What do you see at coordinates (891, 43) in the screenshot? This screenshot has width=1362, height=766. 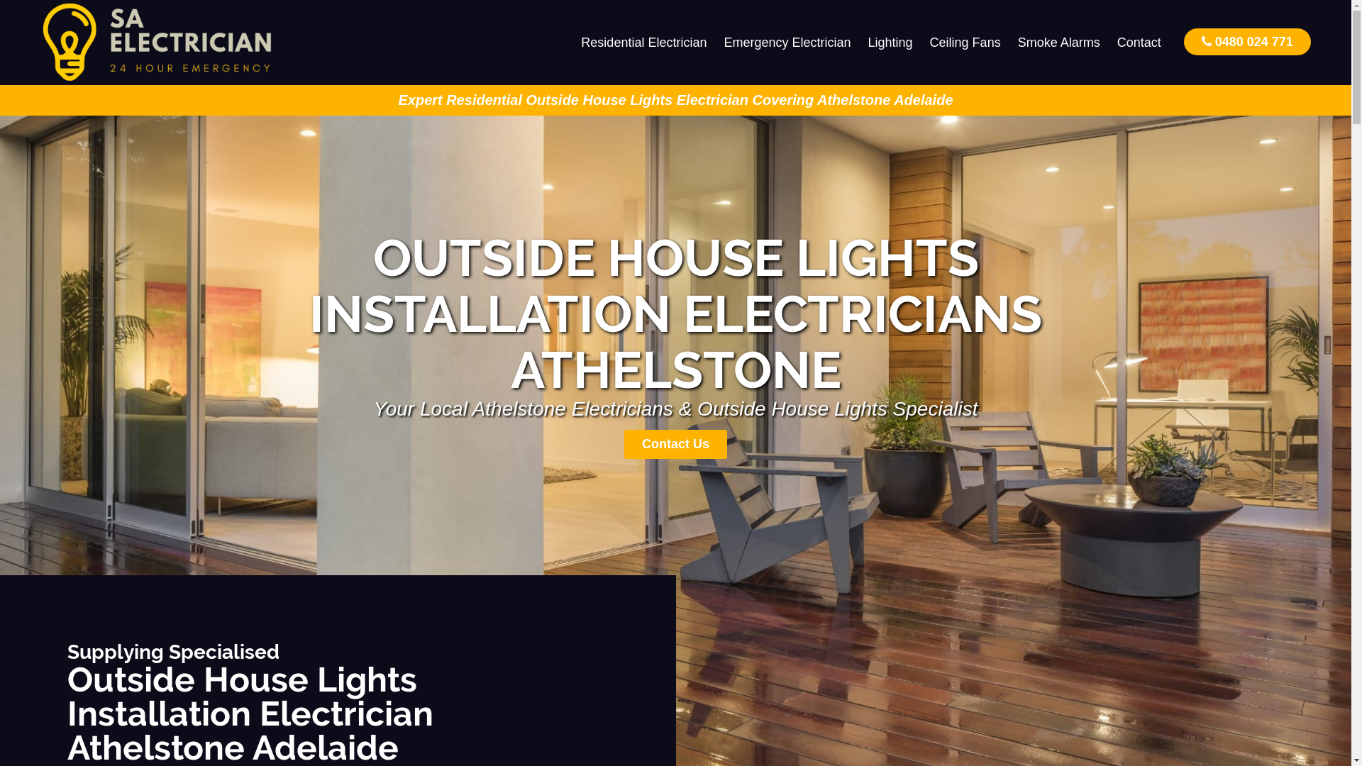 I see `Lighting` at bounding box center [891, 43].